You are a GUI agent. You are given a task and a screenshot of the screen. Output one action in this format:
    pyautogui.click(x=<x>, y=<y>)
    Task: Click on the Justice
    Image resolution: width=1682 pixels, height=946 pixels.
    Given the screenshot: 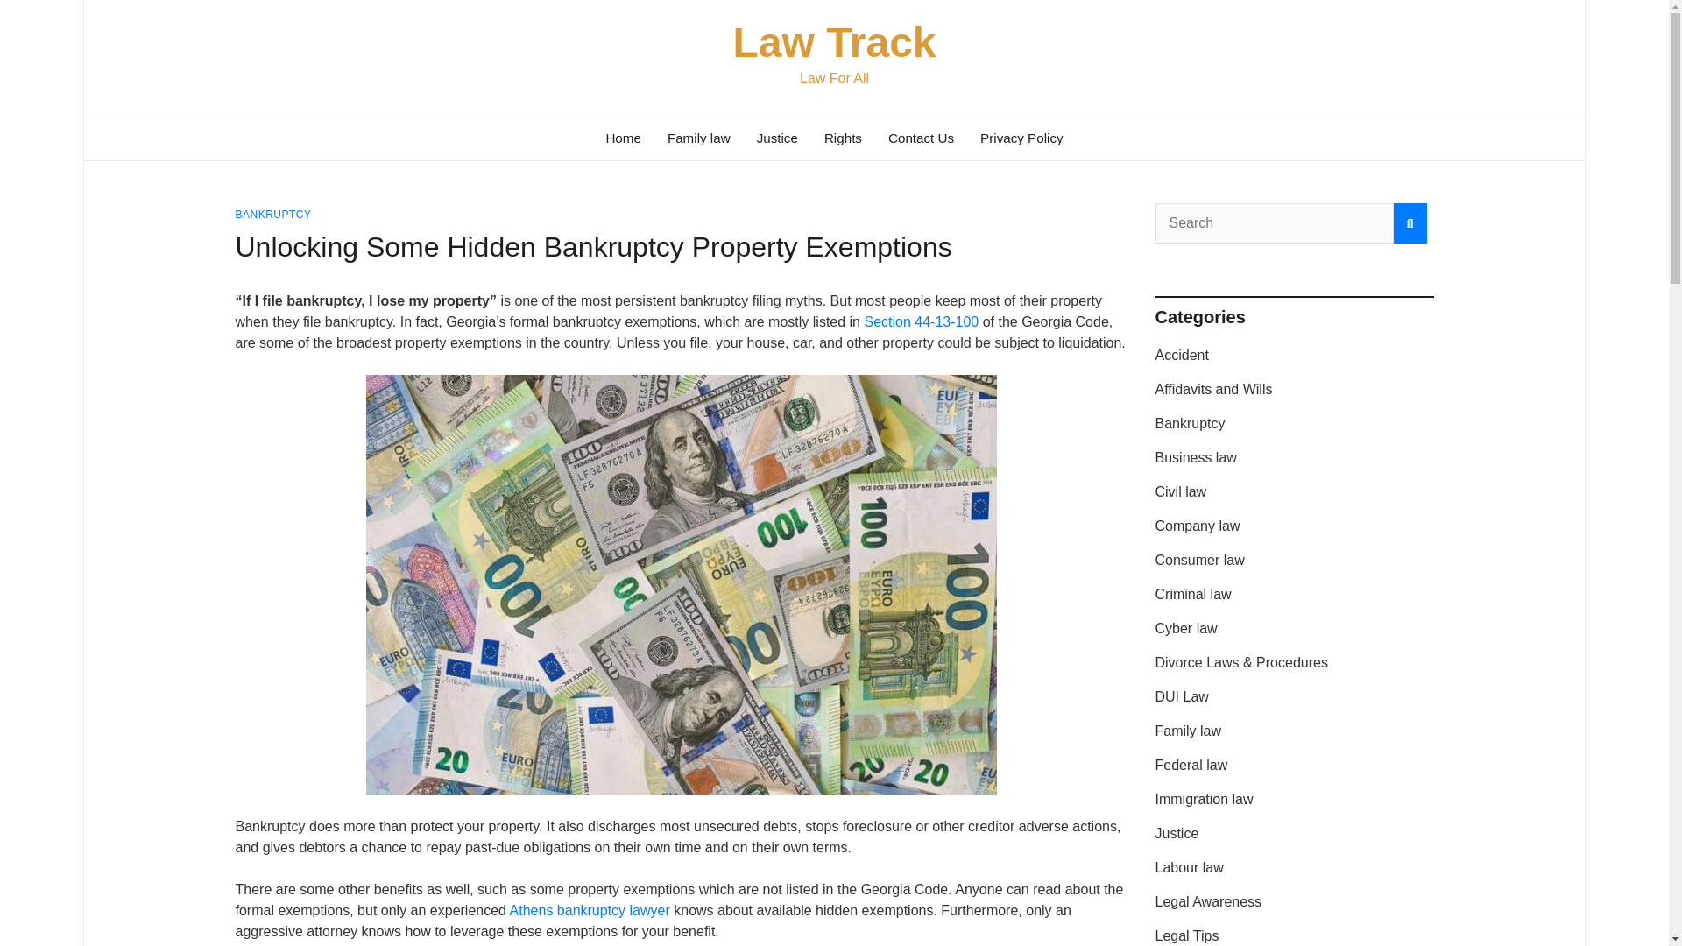 What is the action you would take?
    pyautogui.click(x=776, y=138)
    